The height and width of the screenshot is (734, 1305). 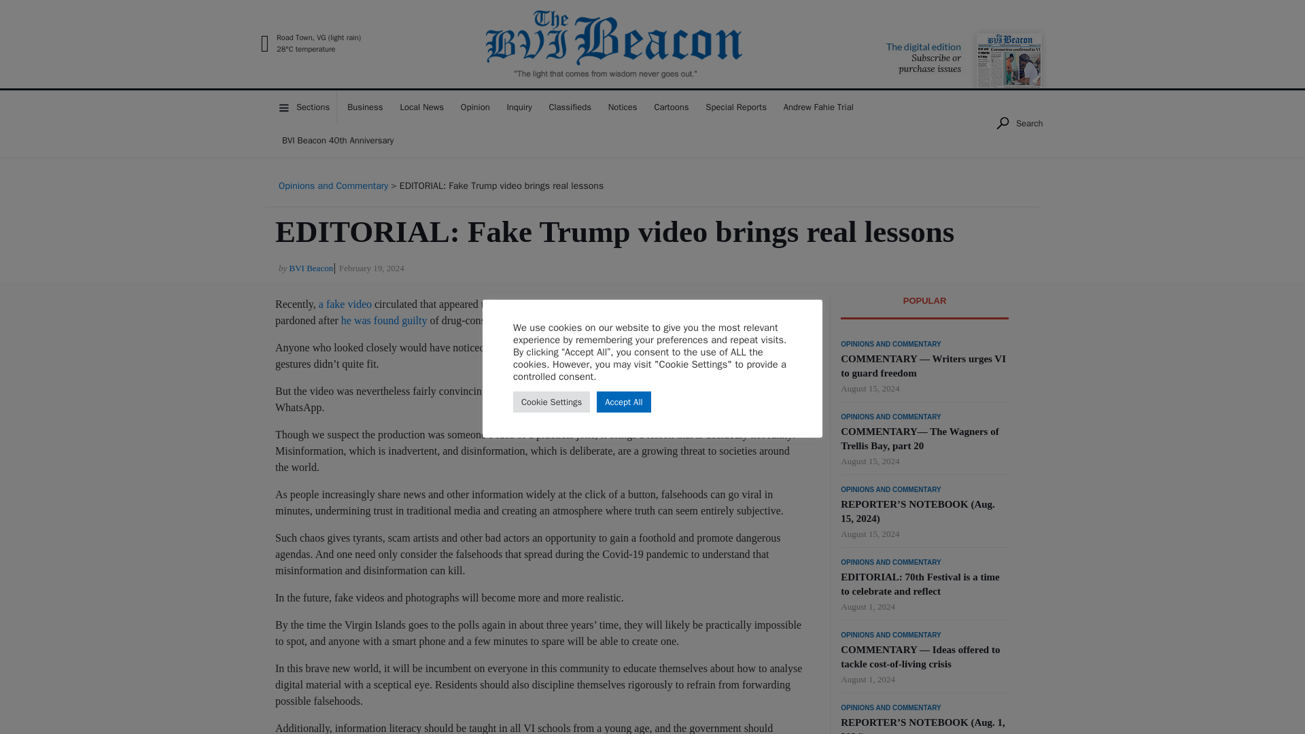 What do you see at coordinates (818, 107) in the screenshot?
I see `Andrew Fahie Trial` at bounding box center [818, 107].